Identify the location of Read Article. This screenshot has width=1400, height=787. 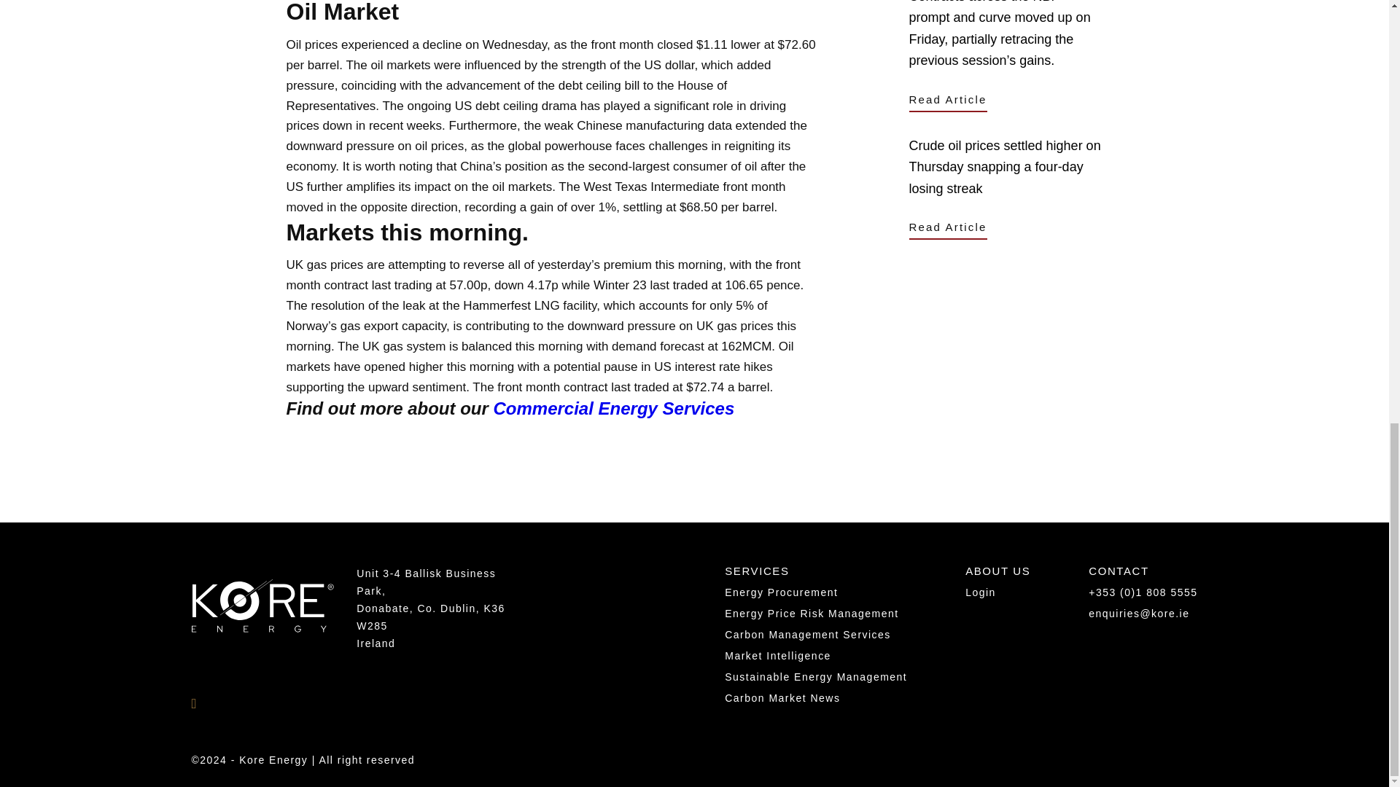
(948, 101).